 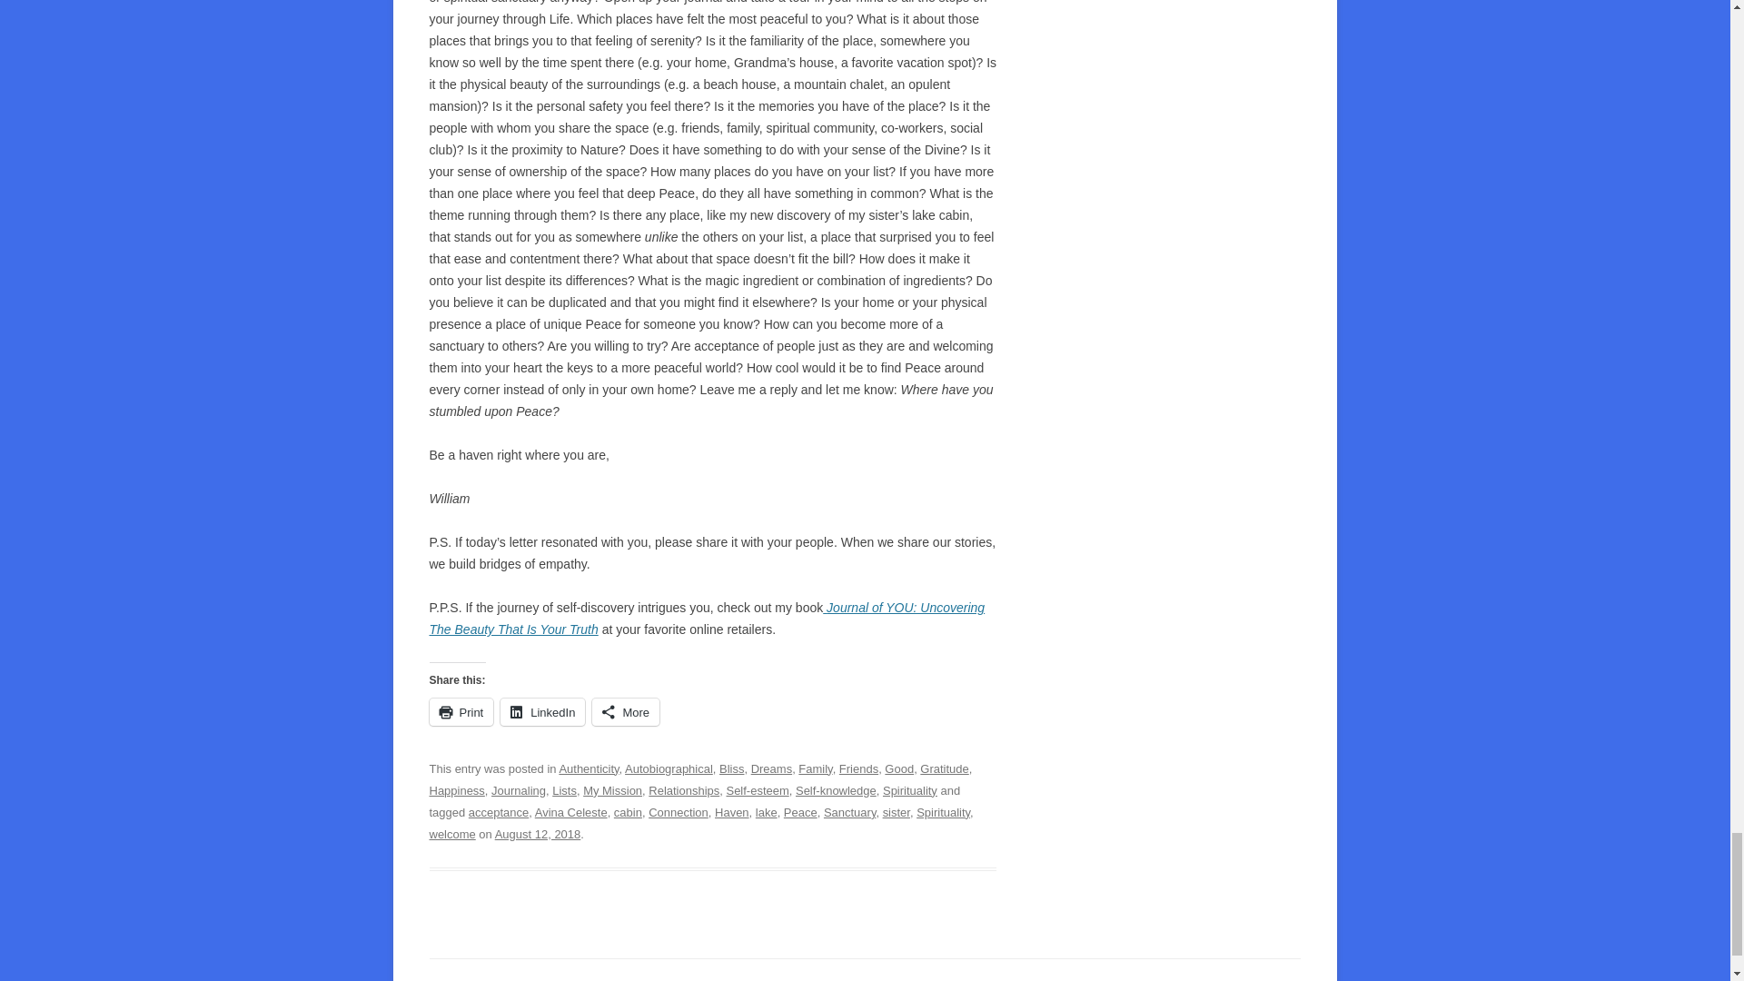 What do you see at coordinates (538, 834) in the screenshot?
I see `5:25 am` at bounding box center [538, 834].